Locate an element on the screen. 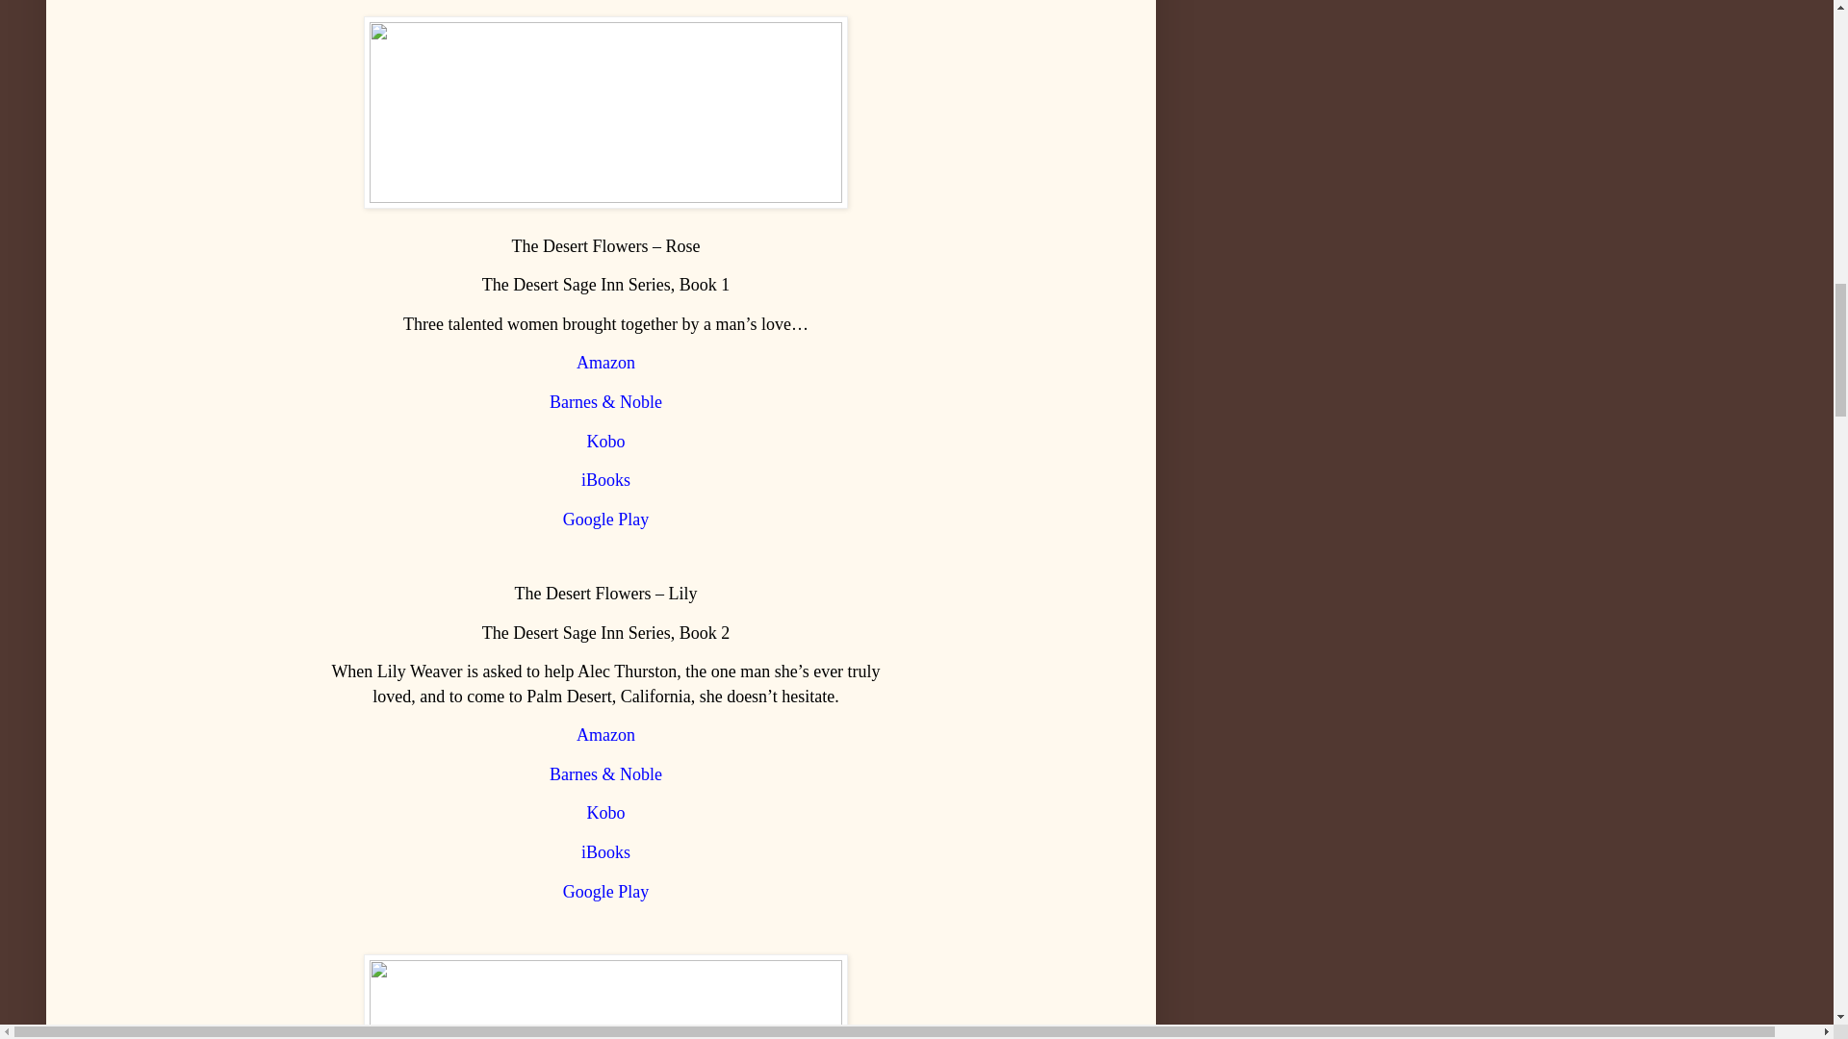 This screenshot has height=1039, width=1848. Kobo is located at coordinates (606, 442).